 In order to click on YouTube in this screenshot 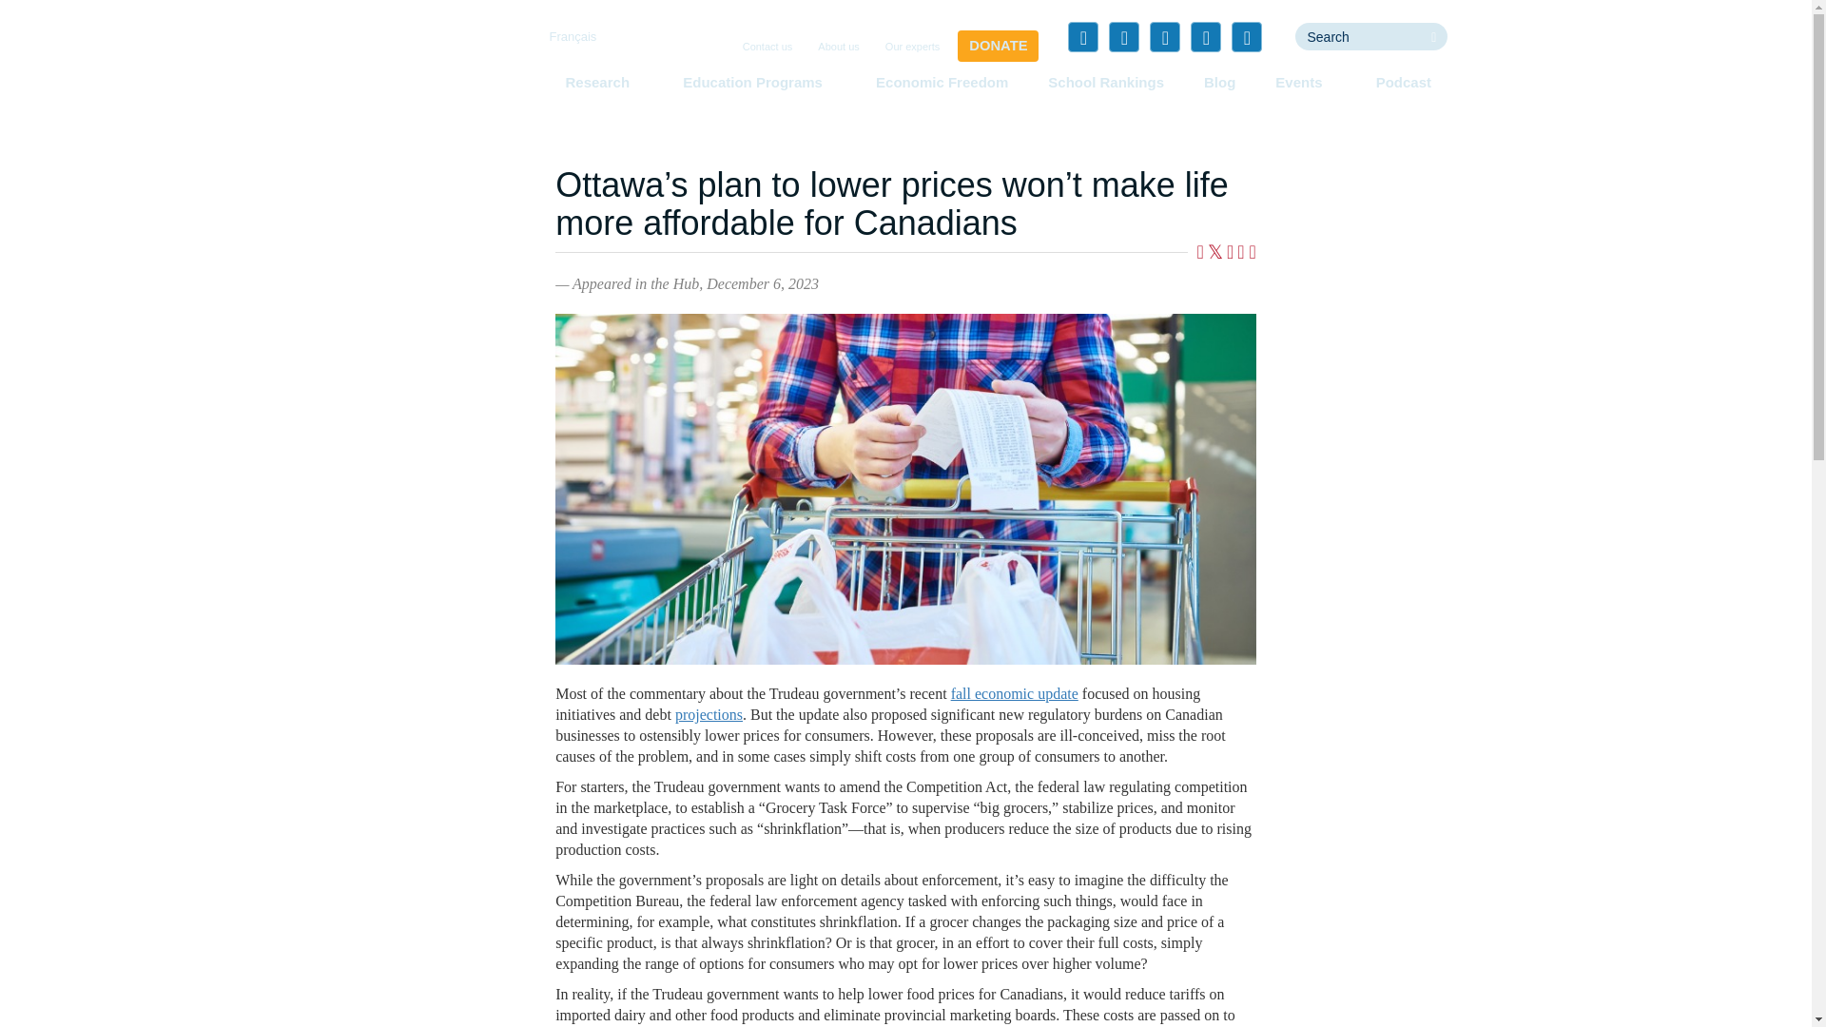, I will do `click(1206, 36)`.